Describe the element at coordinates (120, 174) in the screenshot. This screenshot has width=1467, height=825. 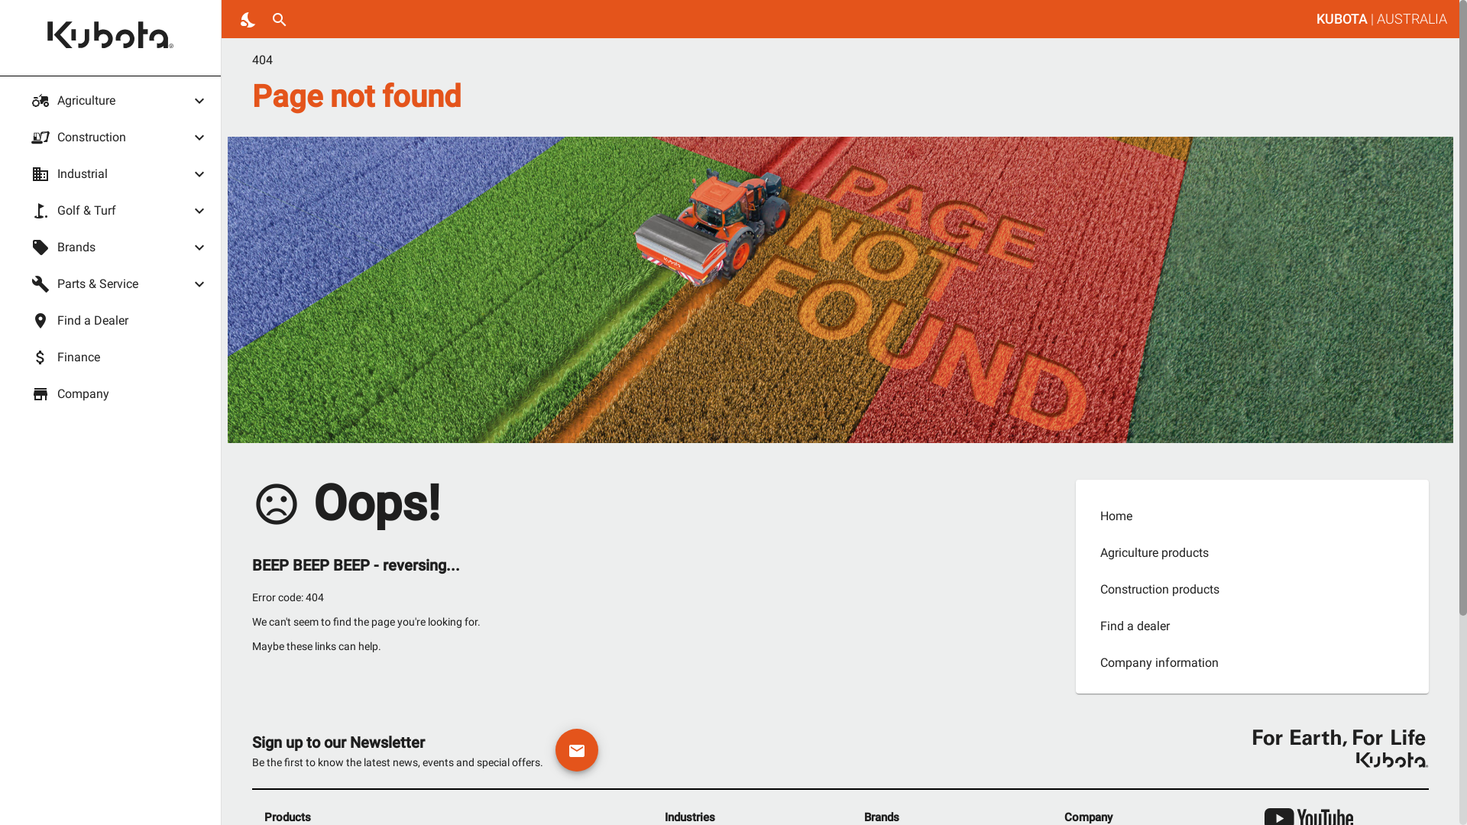
I see `business
Industrial
expand_more` at that location.